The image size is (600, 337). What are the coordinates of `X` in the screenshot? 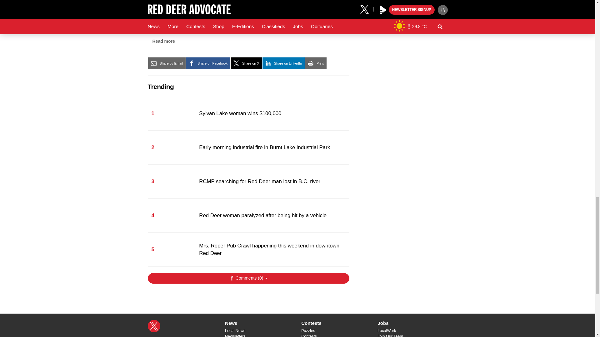 It's located at (154, 326).